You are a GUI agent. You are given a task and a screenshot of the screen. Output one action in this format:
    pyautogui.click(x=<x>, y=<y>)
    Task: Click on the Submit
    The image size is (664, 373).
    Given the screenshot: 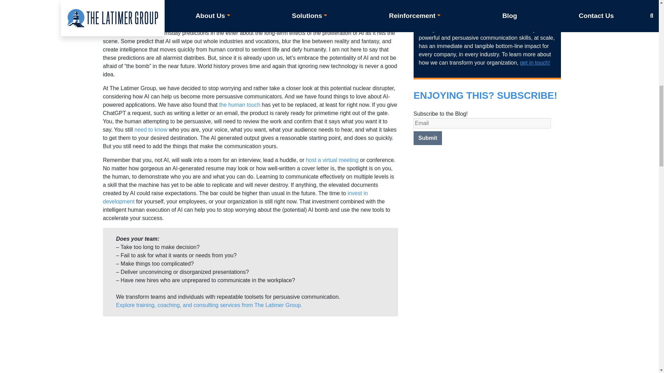 What is the action you would take?
    pyautogui.click(x=428, y=138)
    